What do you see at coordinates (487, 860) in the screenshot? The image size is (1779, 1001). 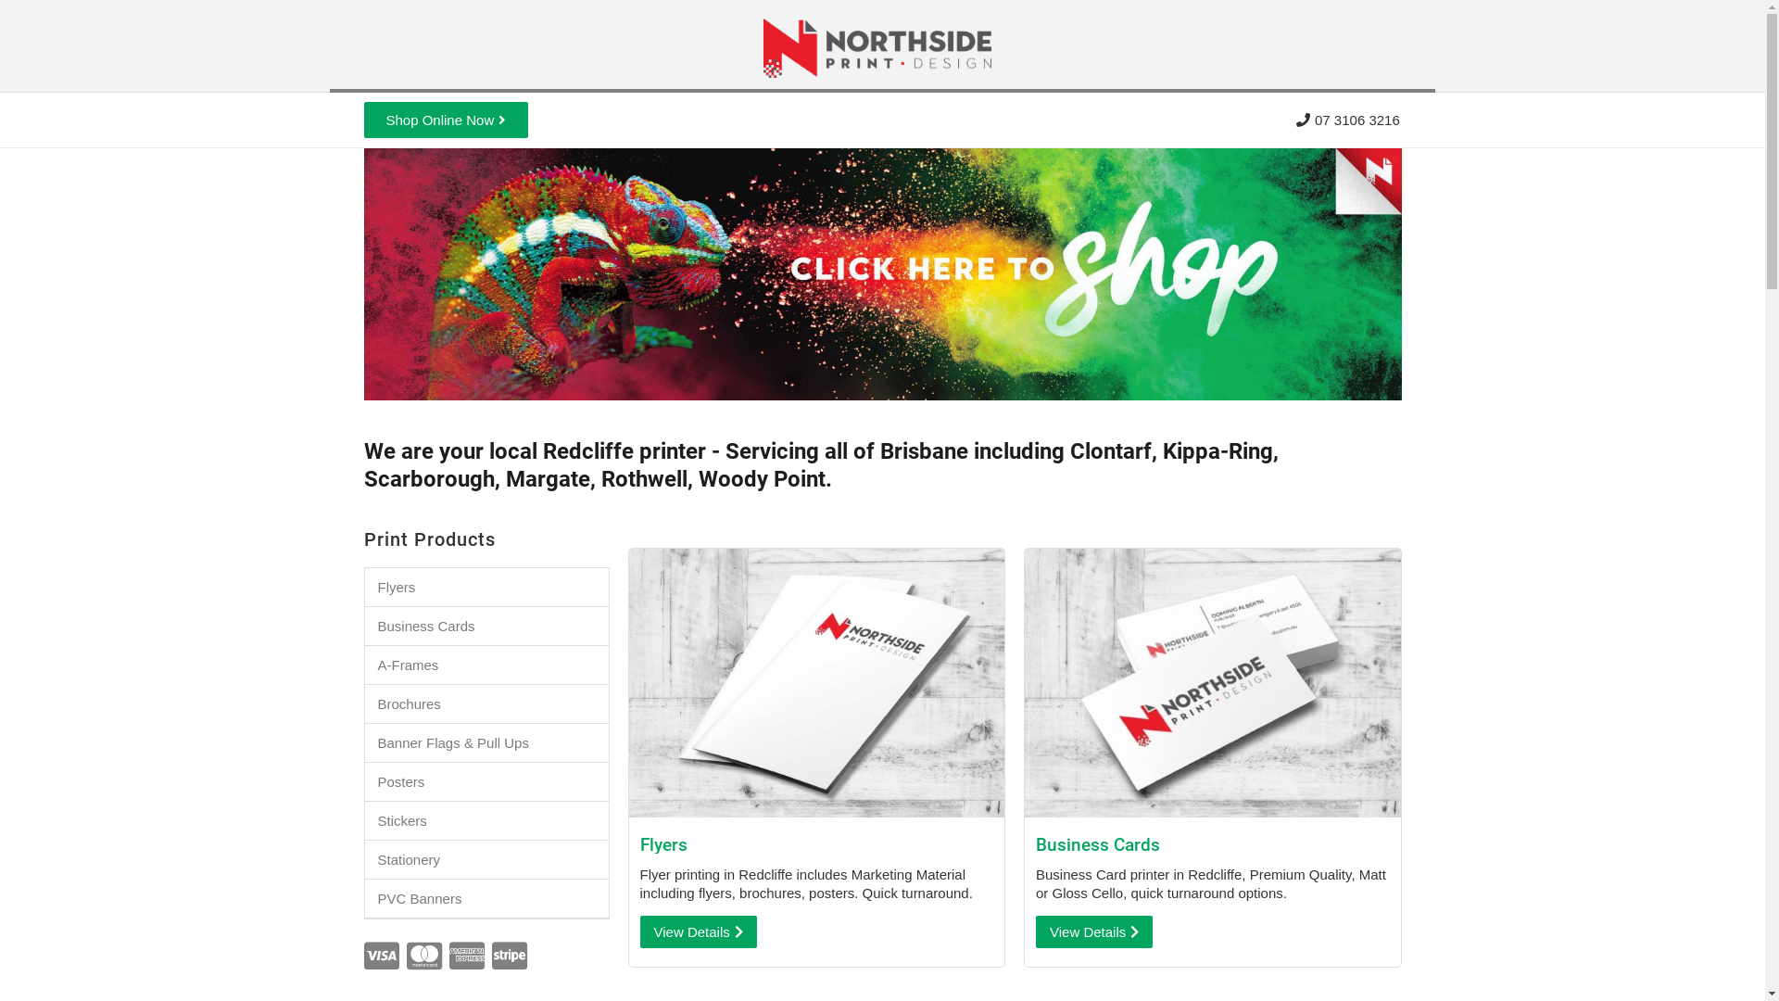 I see `Stationery` at bounding box center [487, 860].